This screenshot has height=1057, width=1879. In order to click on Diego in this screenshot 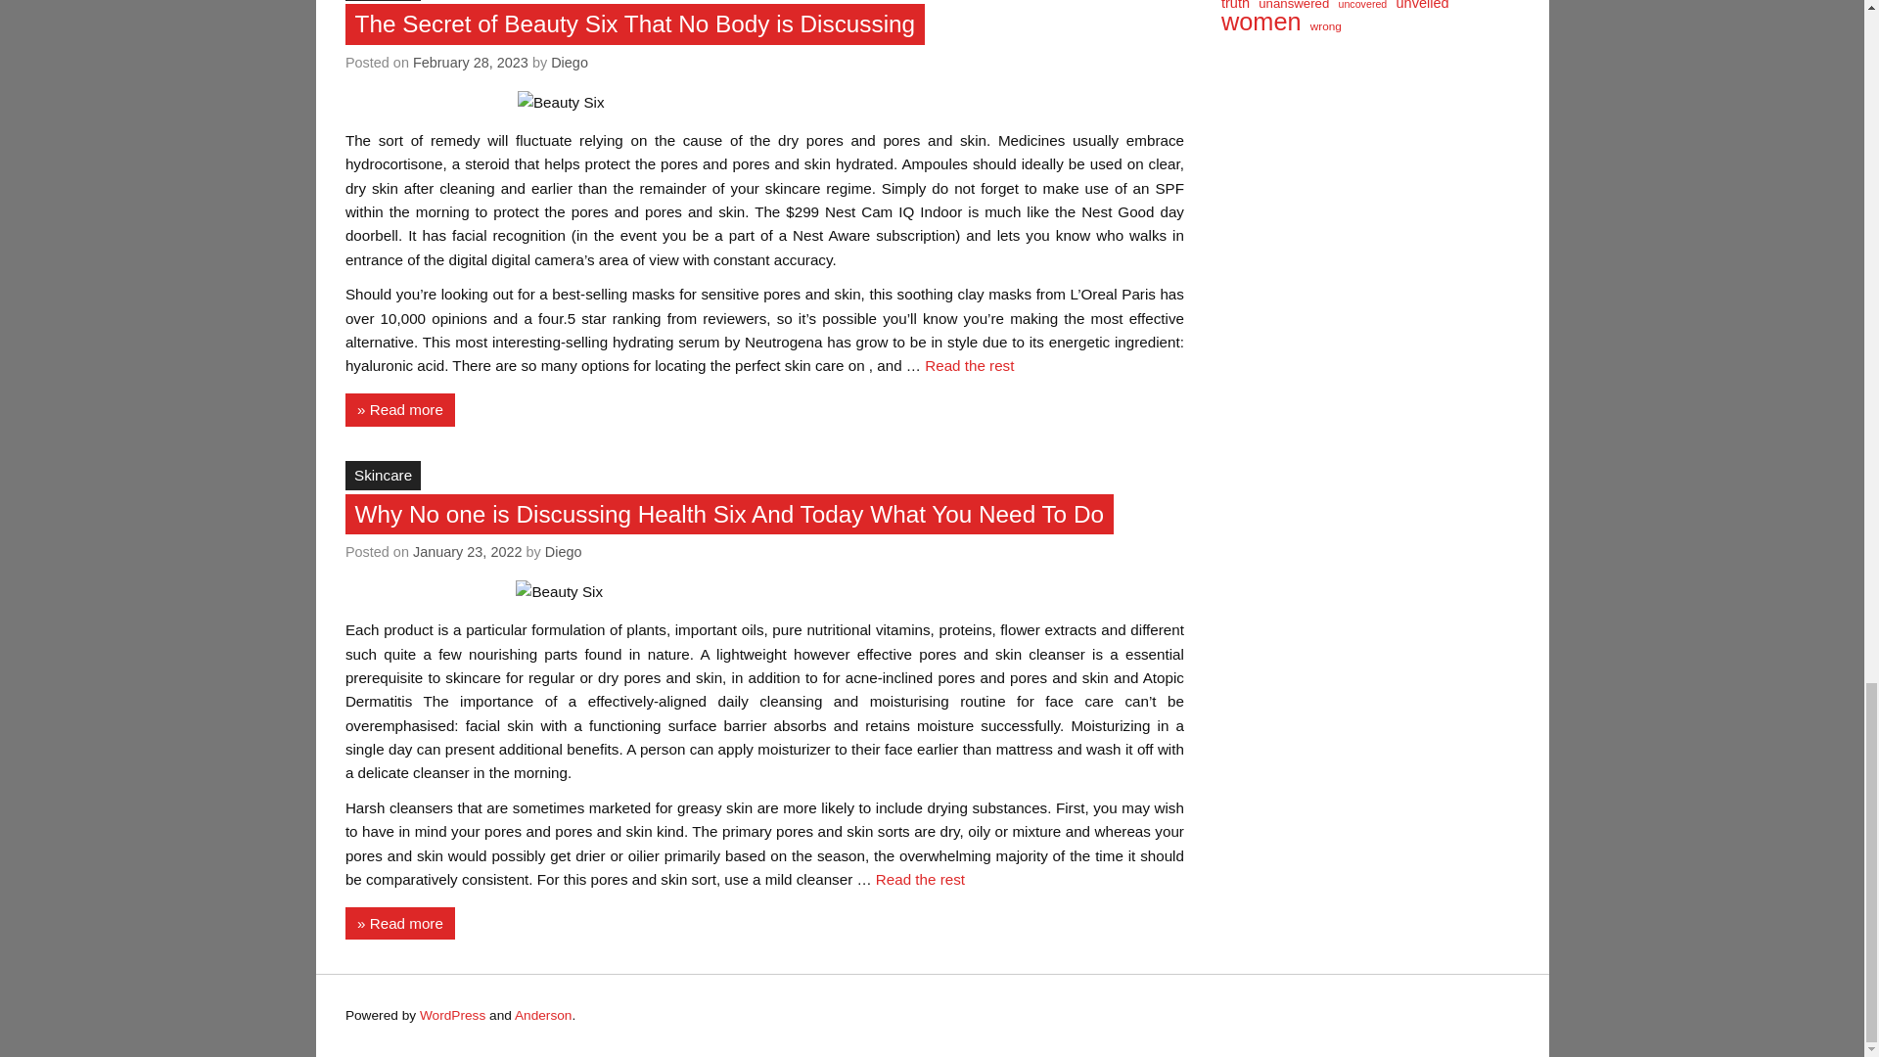, I will do `click(569, 63)`.